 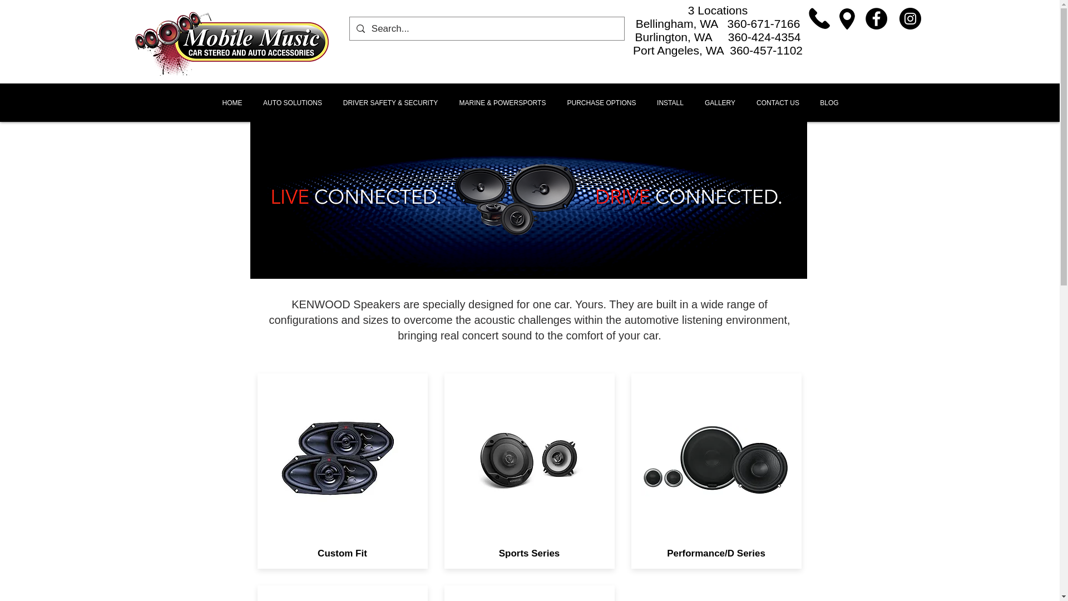 I want to click on Kenwood-KFC-415C-4x10-160-Watts-2-Way-Car-Speakers.jpg, so click(x=342, y=460).